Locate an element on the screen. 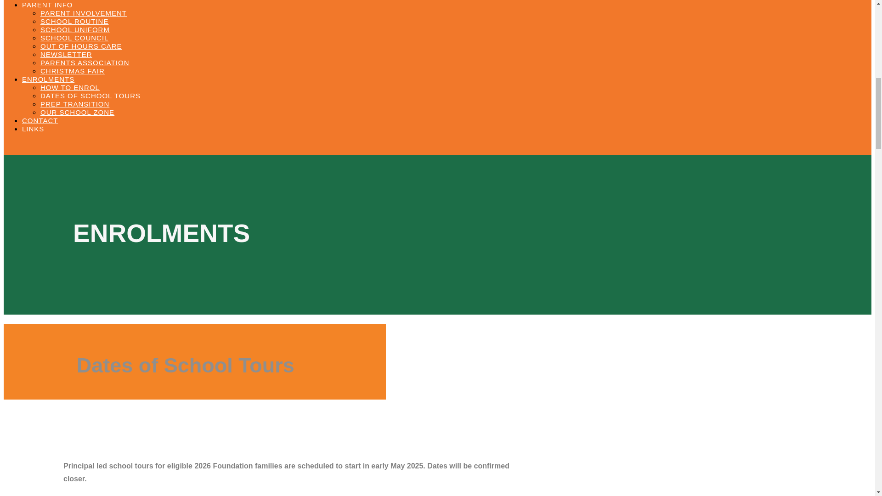  SCHOOL COUNCIL is located at coordinates (74, 38).